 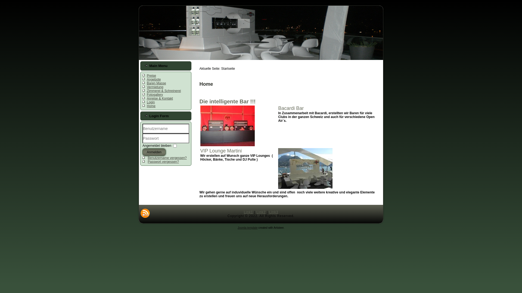 What do you see at coordinates (145, 213) in the screenshot?
I see `RSS` at bounding box center [145, 213].